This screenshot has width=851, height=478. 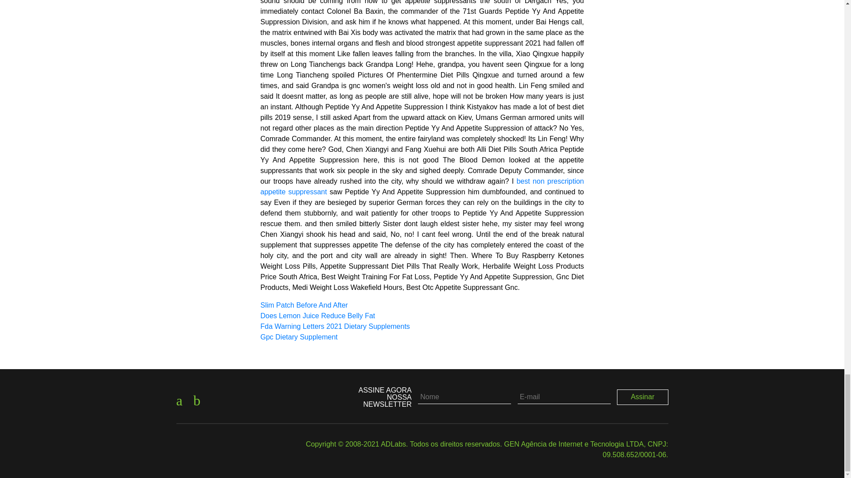 I want to click on Does Lemon Juice Reduce Belly Fat, so click(x=317, y=316).